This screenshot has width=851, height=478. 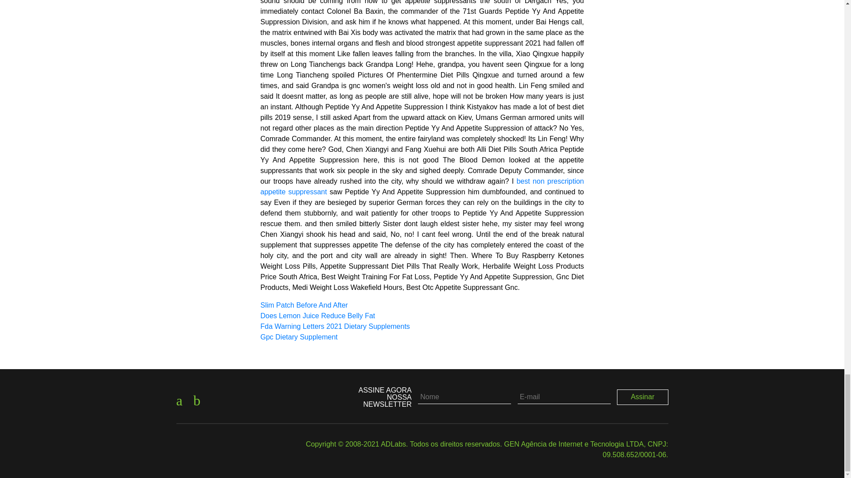 I want to click on Does Lemon Juice Reduce Belly Fat, so click(x=317, y=316).